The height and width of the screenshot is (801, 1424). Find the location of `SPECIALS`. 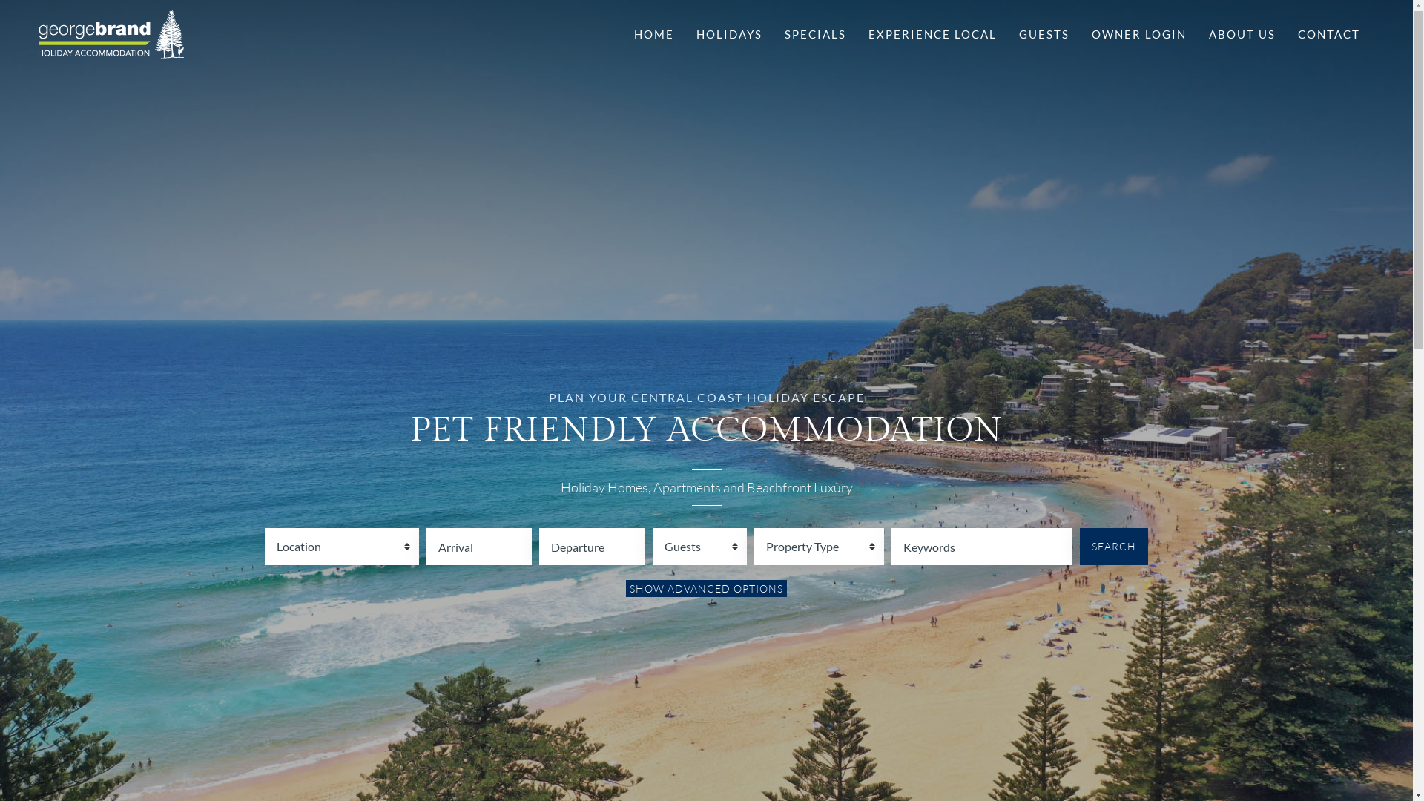

SPECIALS is located at coordinates (816, 34).